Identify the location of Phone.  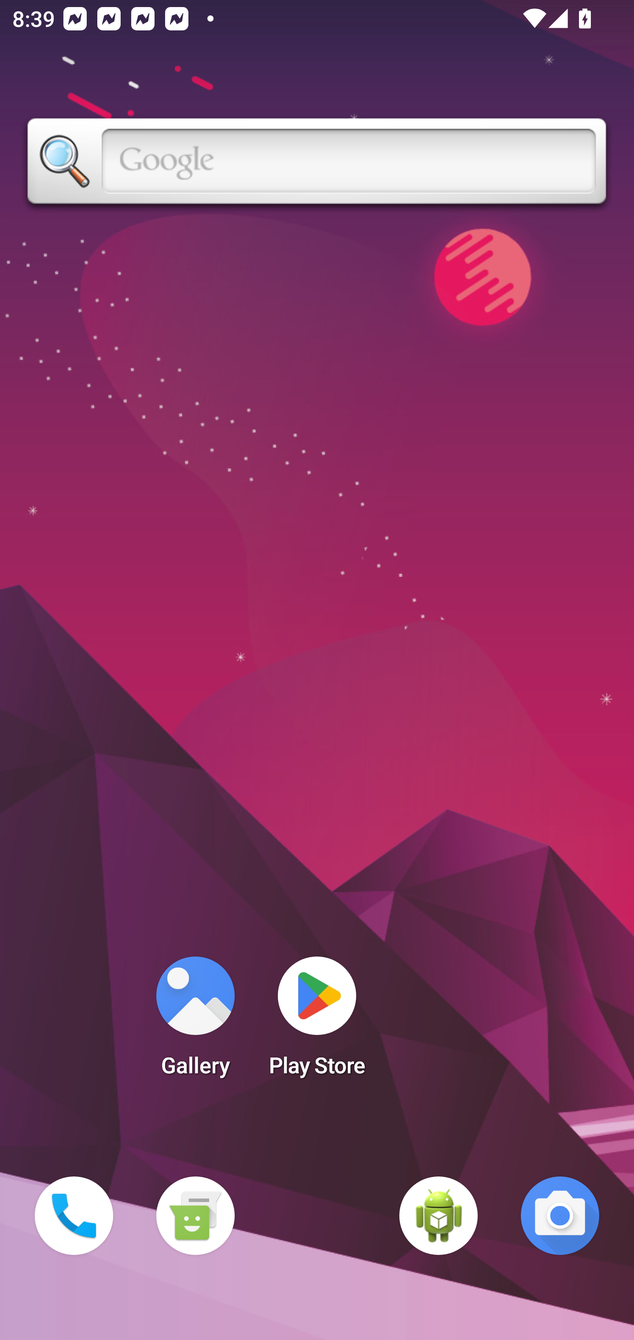
(74, 1216).